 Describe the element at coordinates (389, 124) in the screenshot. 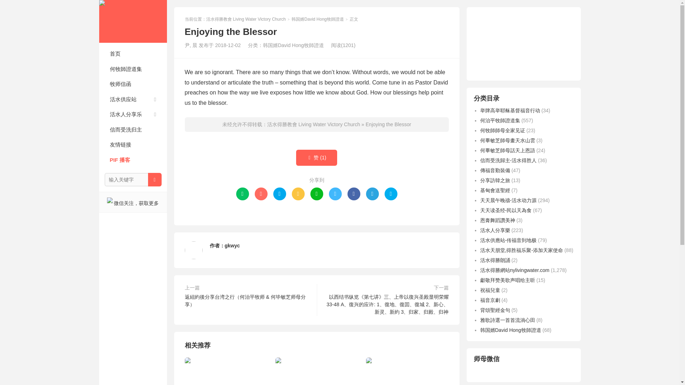

I see `Enjoying the Blessor` at that location.